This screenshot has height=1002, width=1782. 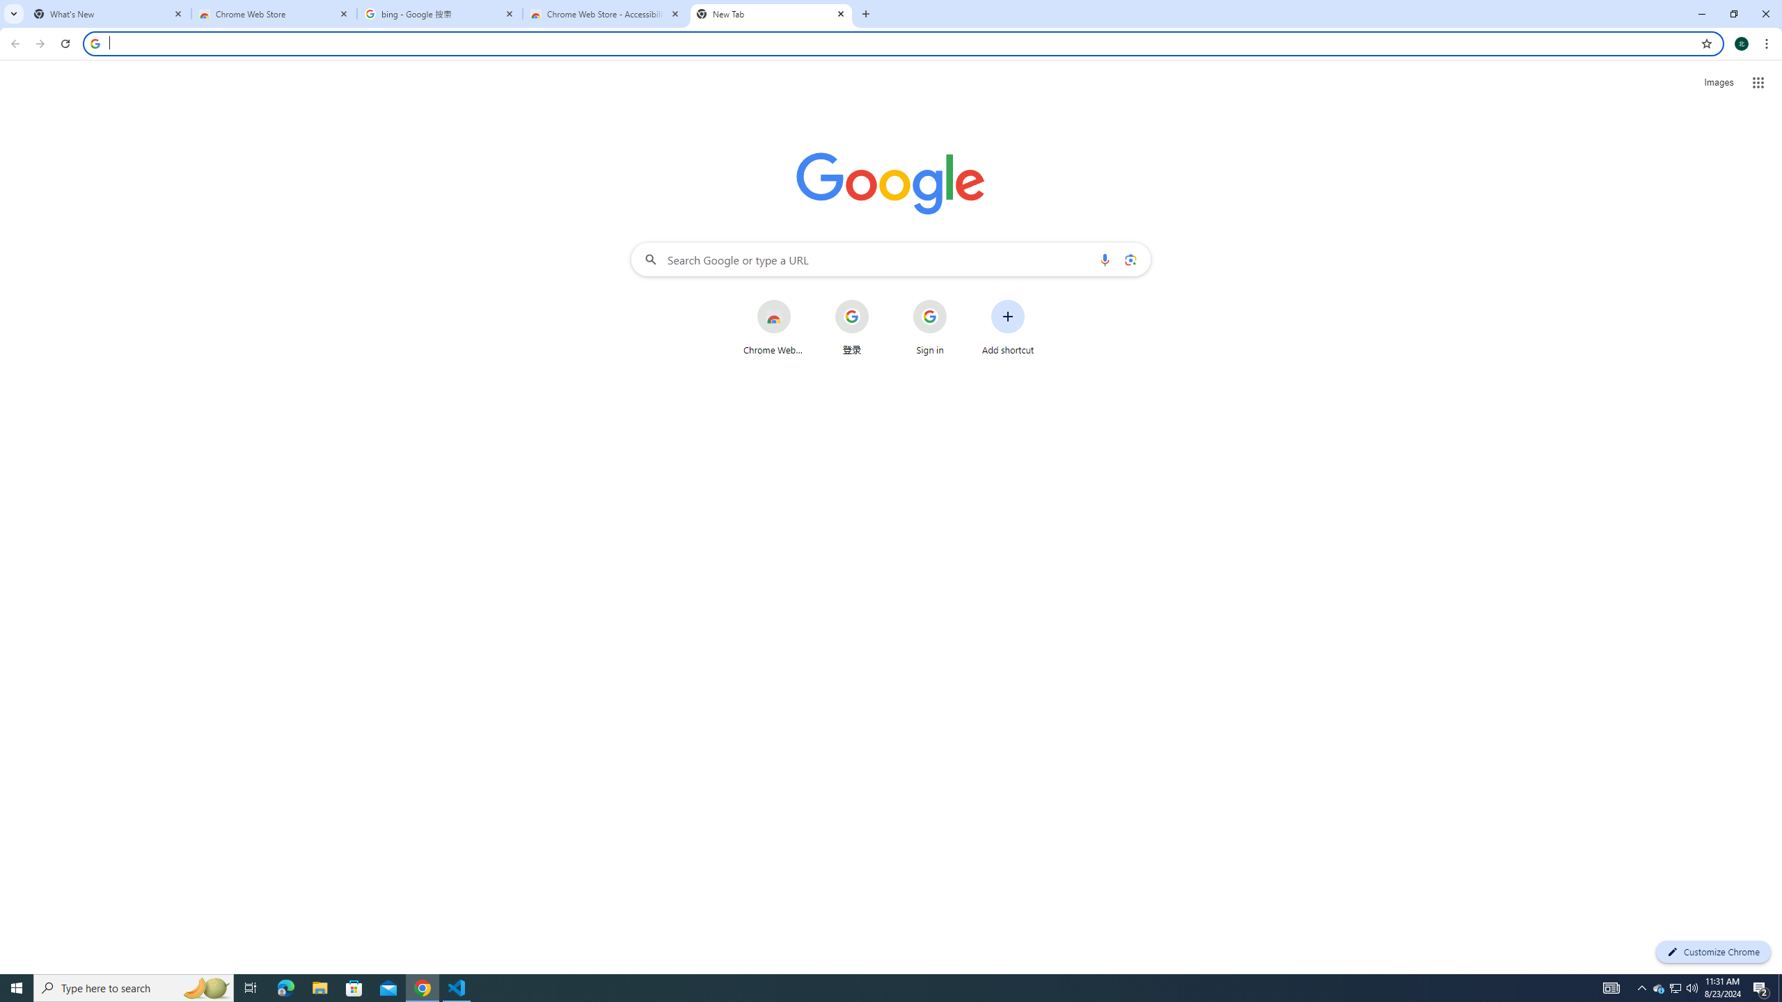 I want to click on More actions for Chrome Web Store shortcut, so click(x=802, y=301).